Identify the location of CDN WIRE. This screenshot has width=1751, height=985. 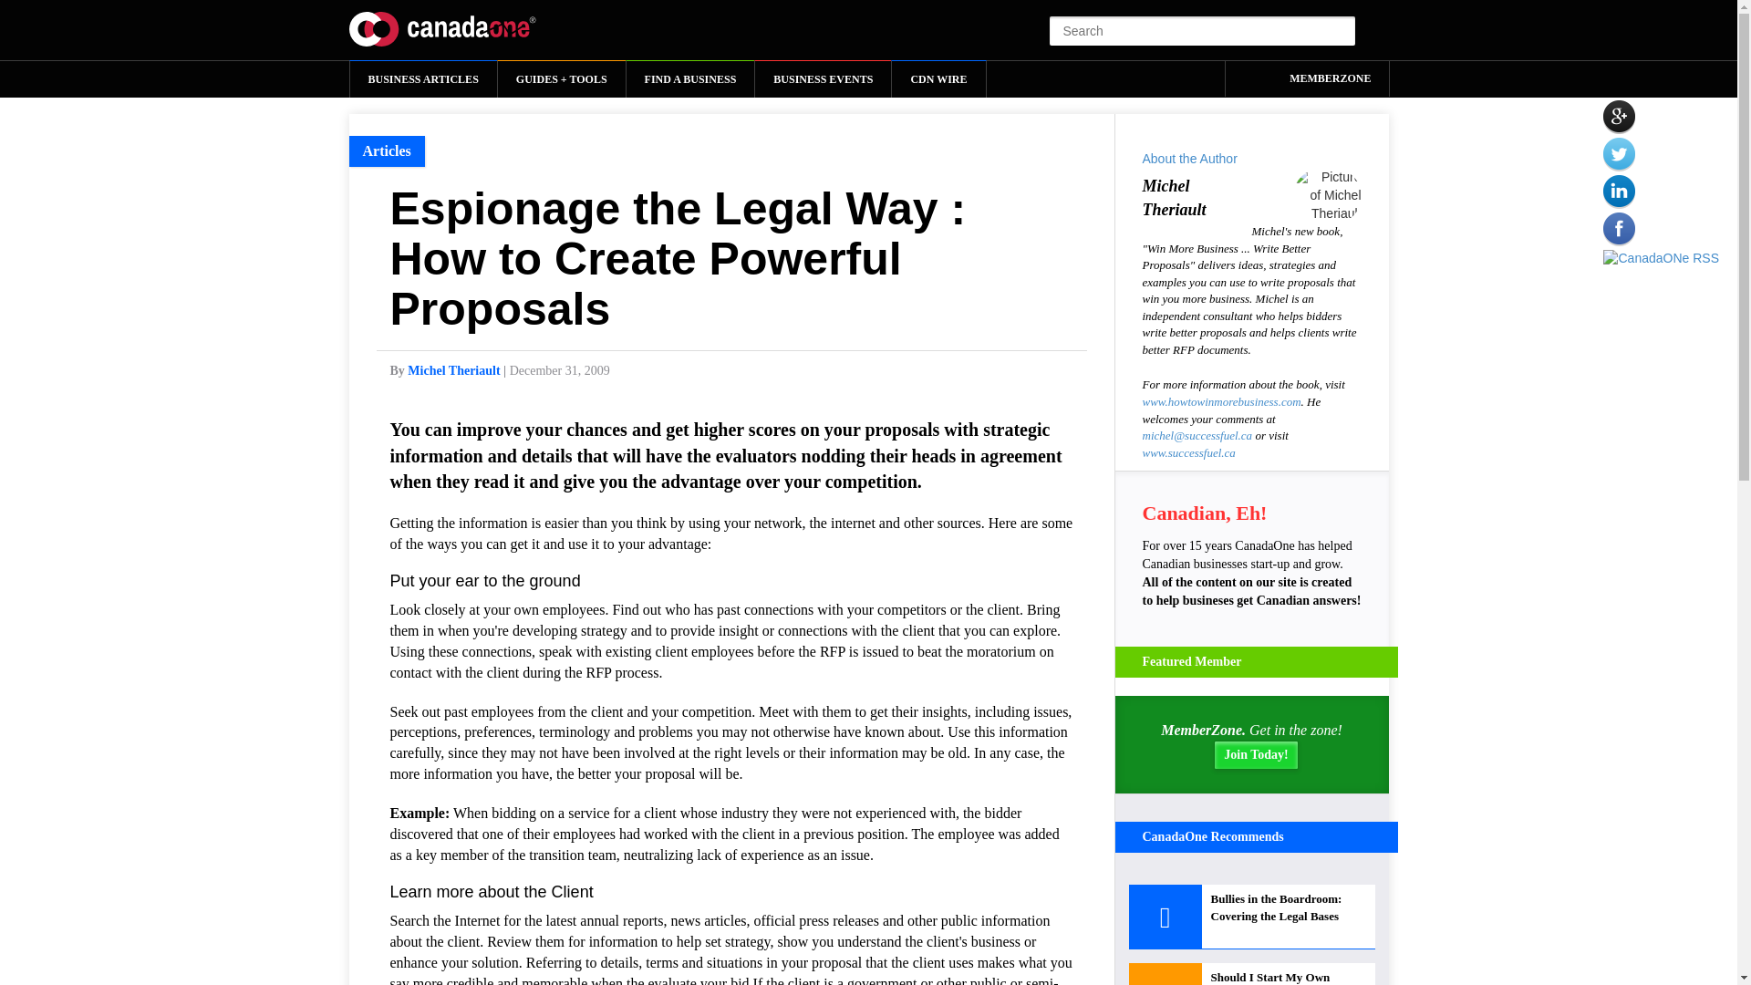
(938, 78).